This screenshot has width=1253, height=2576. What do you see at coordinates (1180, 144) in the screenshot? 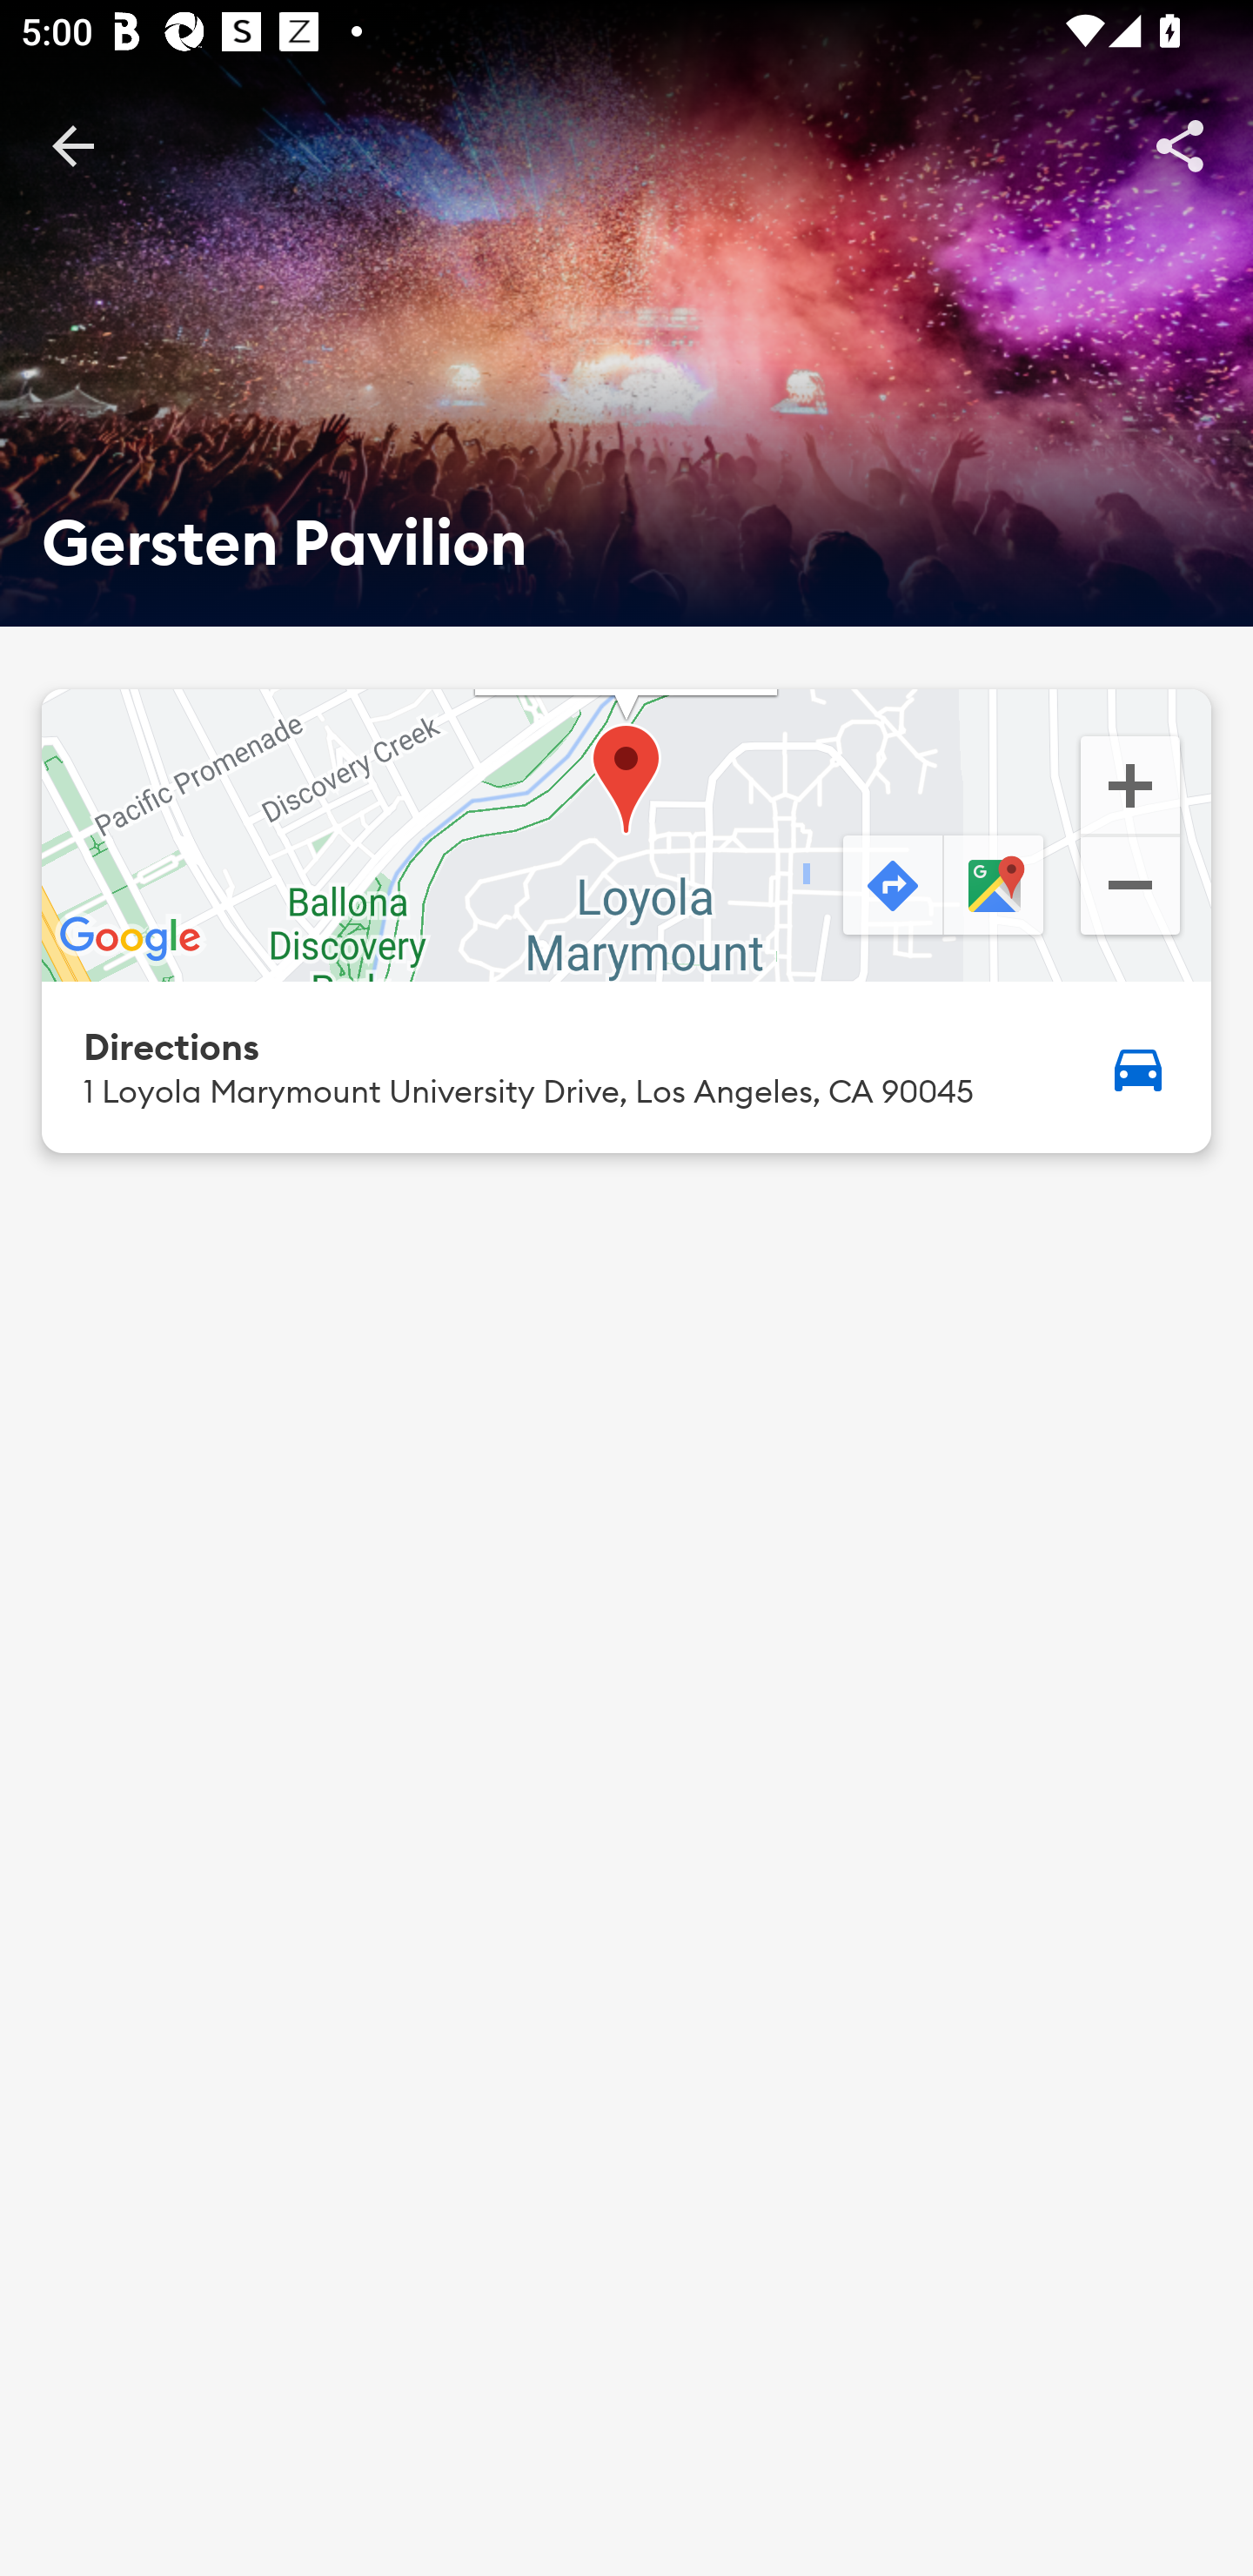
I see `Share` at bounding box center [1180, 144].